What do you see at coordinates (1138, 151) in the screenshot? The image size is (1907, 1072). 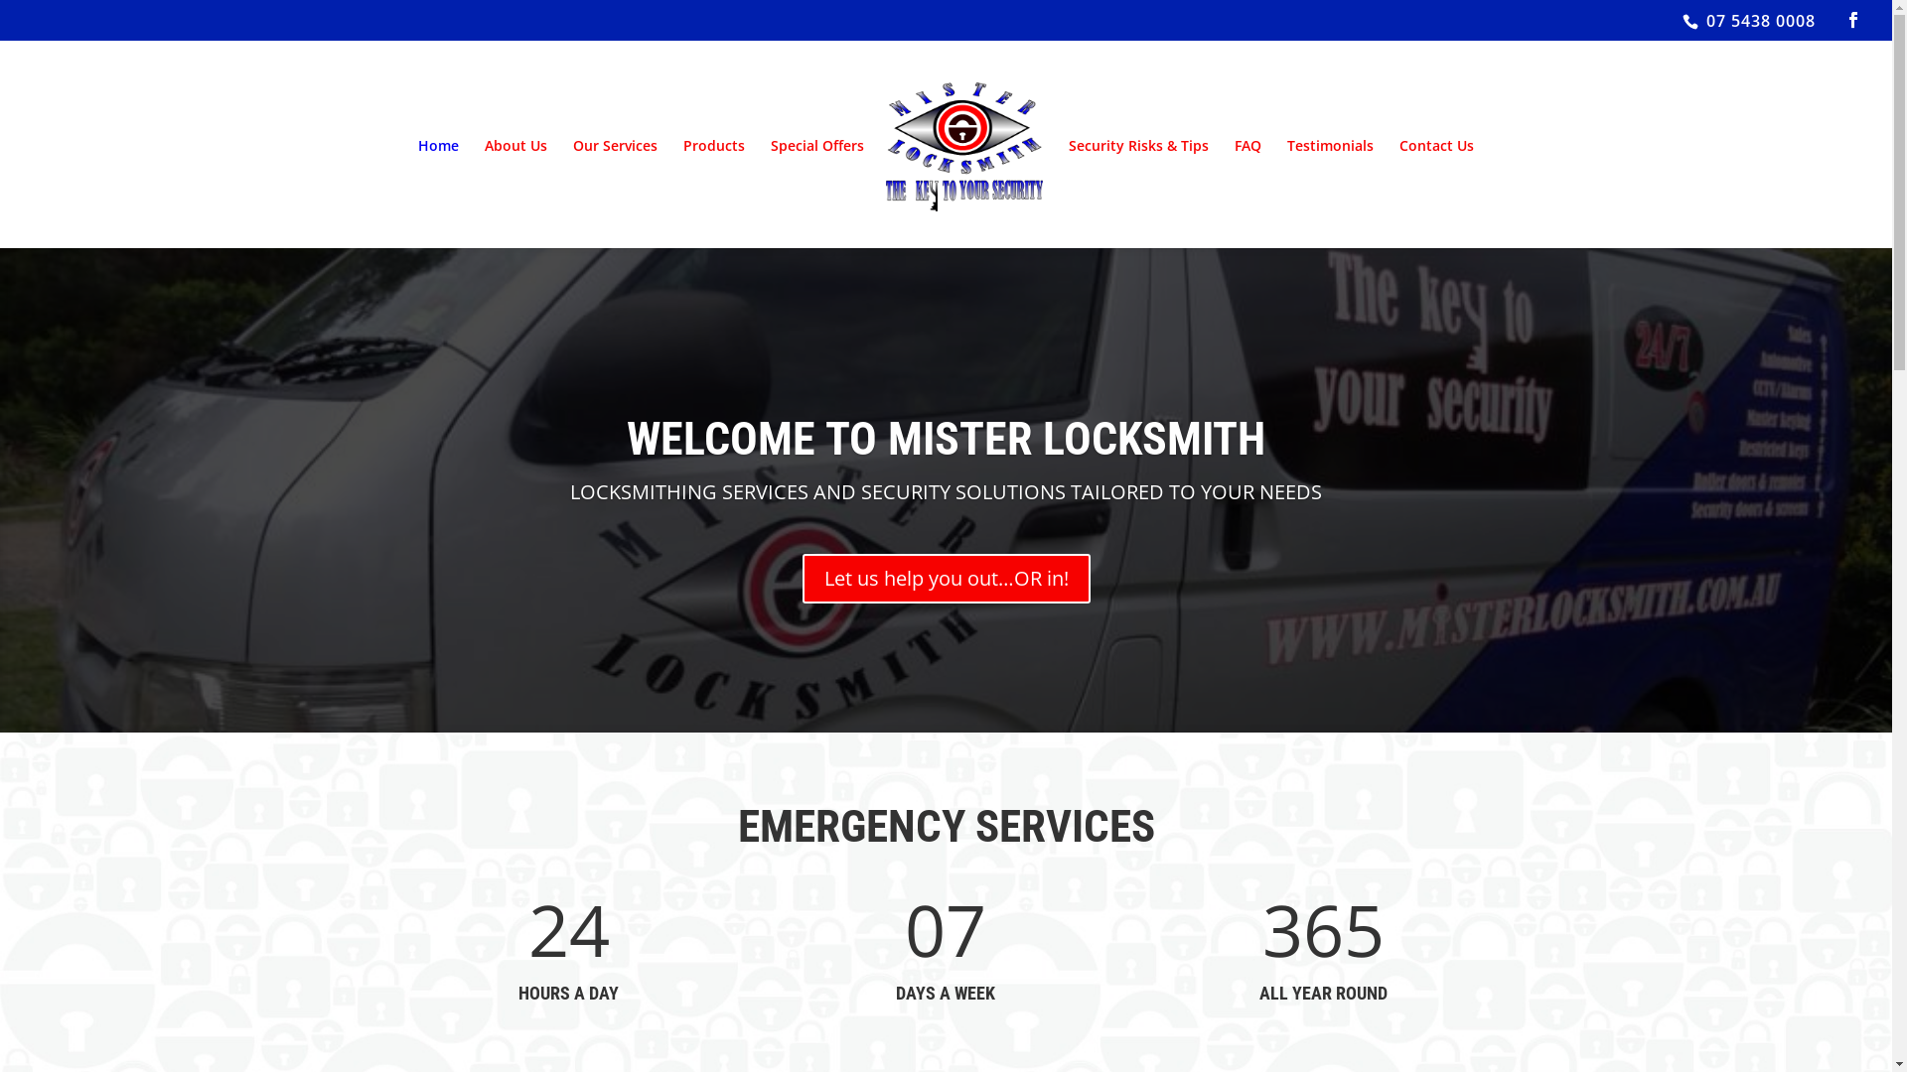 I see `Security Risks & Tips` at bounding box center [1138, 151].